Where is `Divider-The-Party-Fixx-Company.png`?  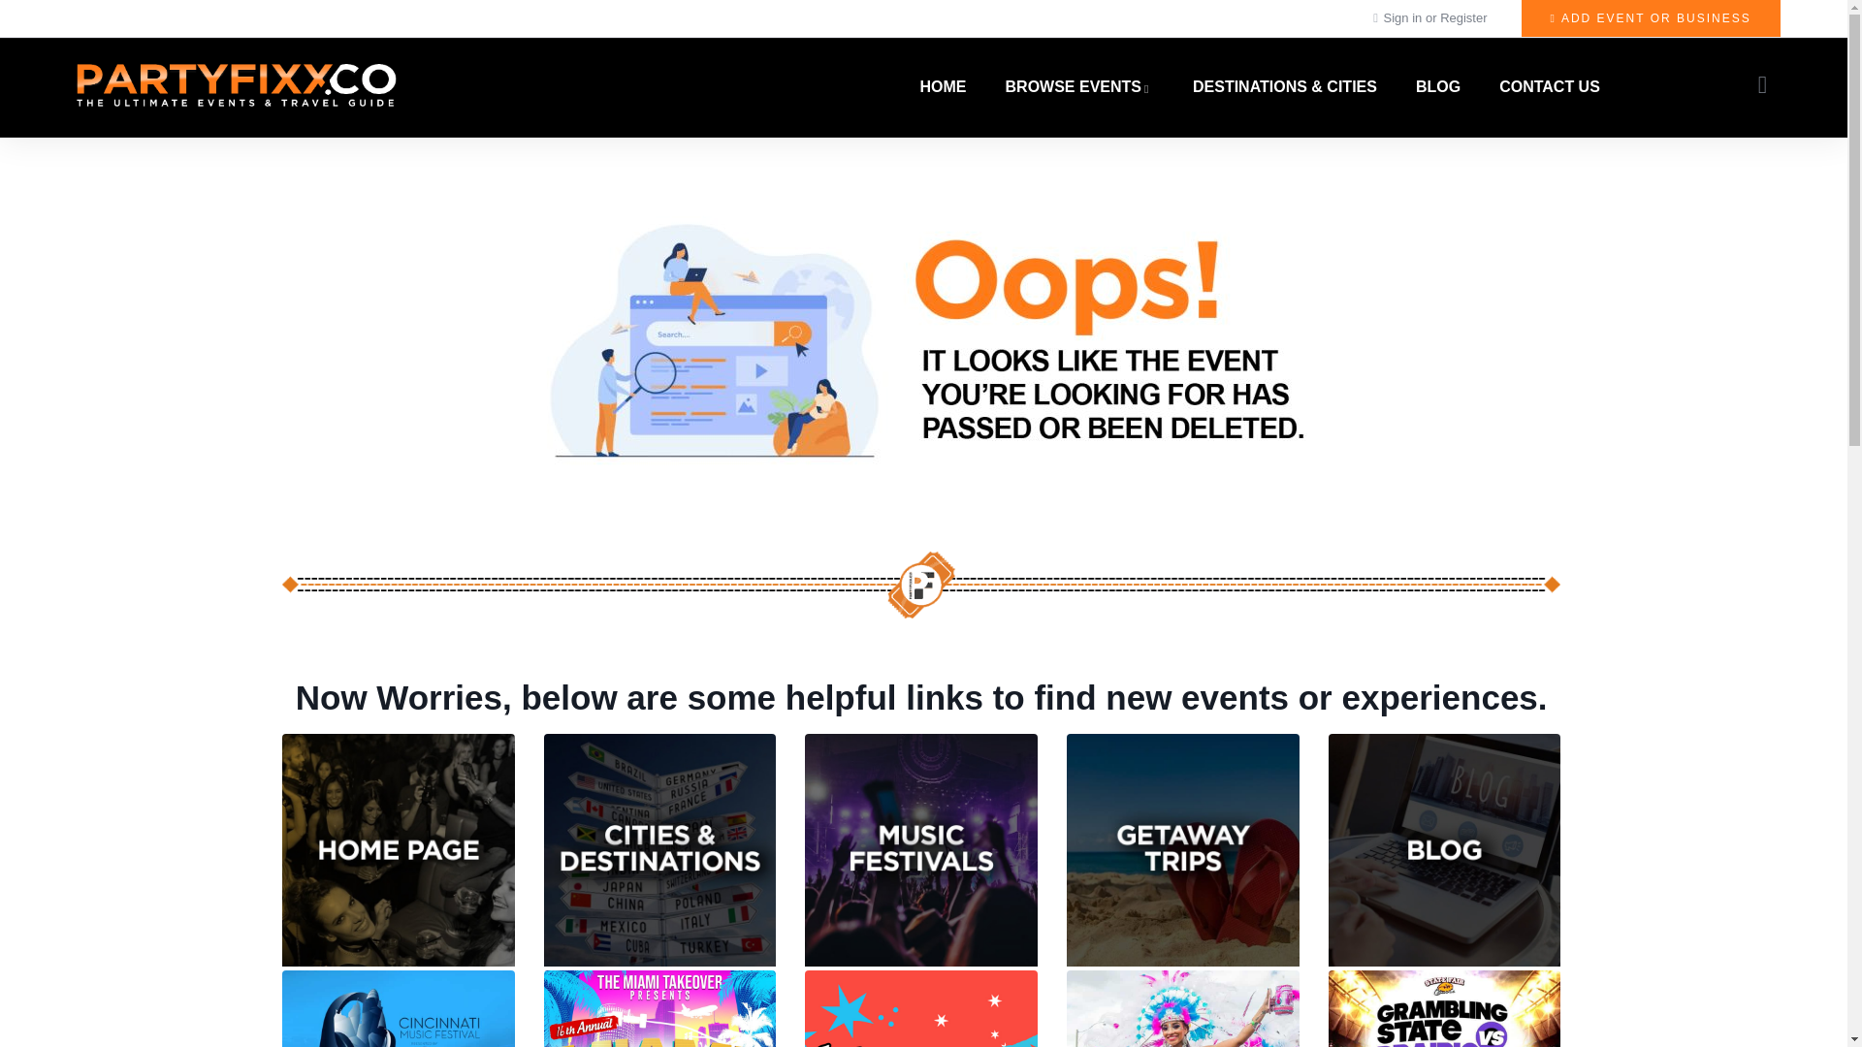
Divider-The-Party-Fixx-Company.png is located at coordinates (921, 586).